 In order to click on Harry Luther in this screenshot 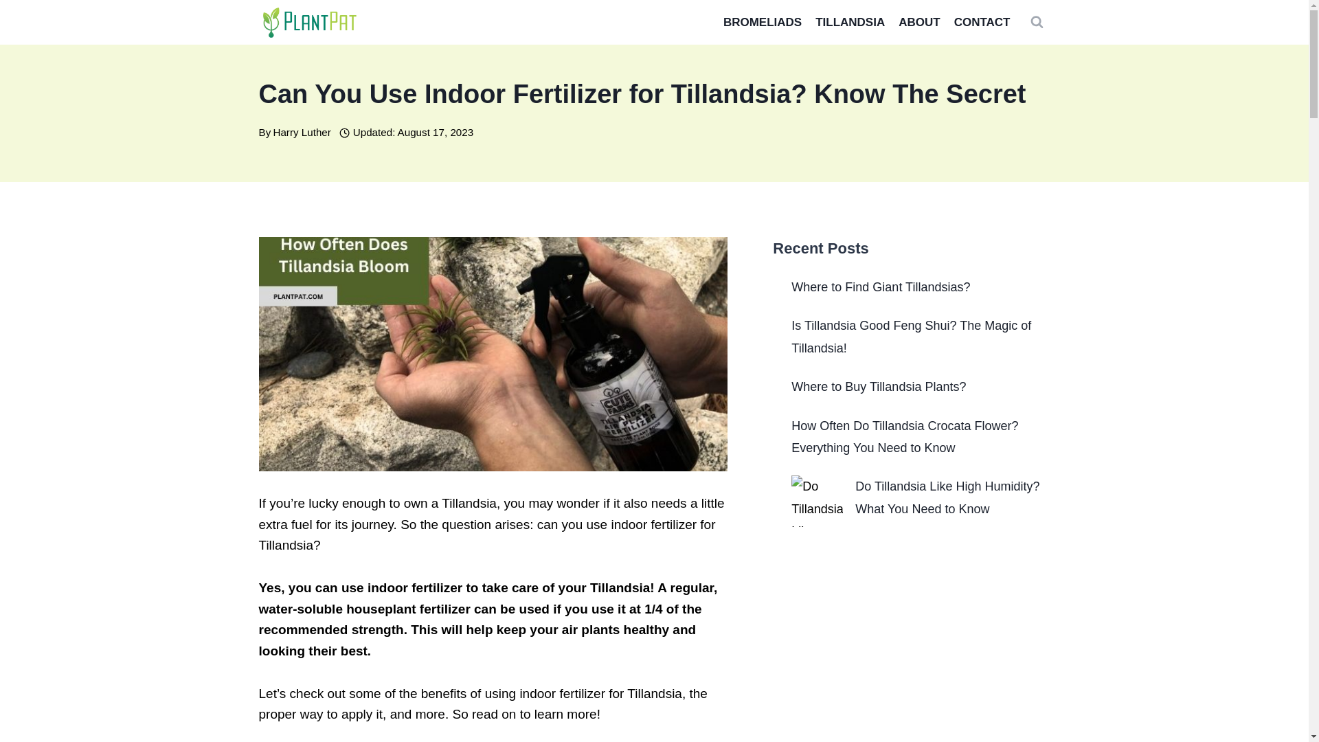, I will do `click(302, 132)`.